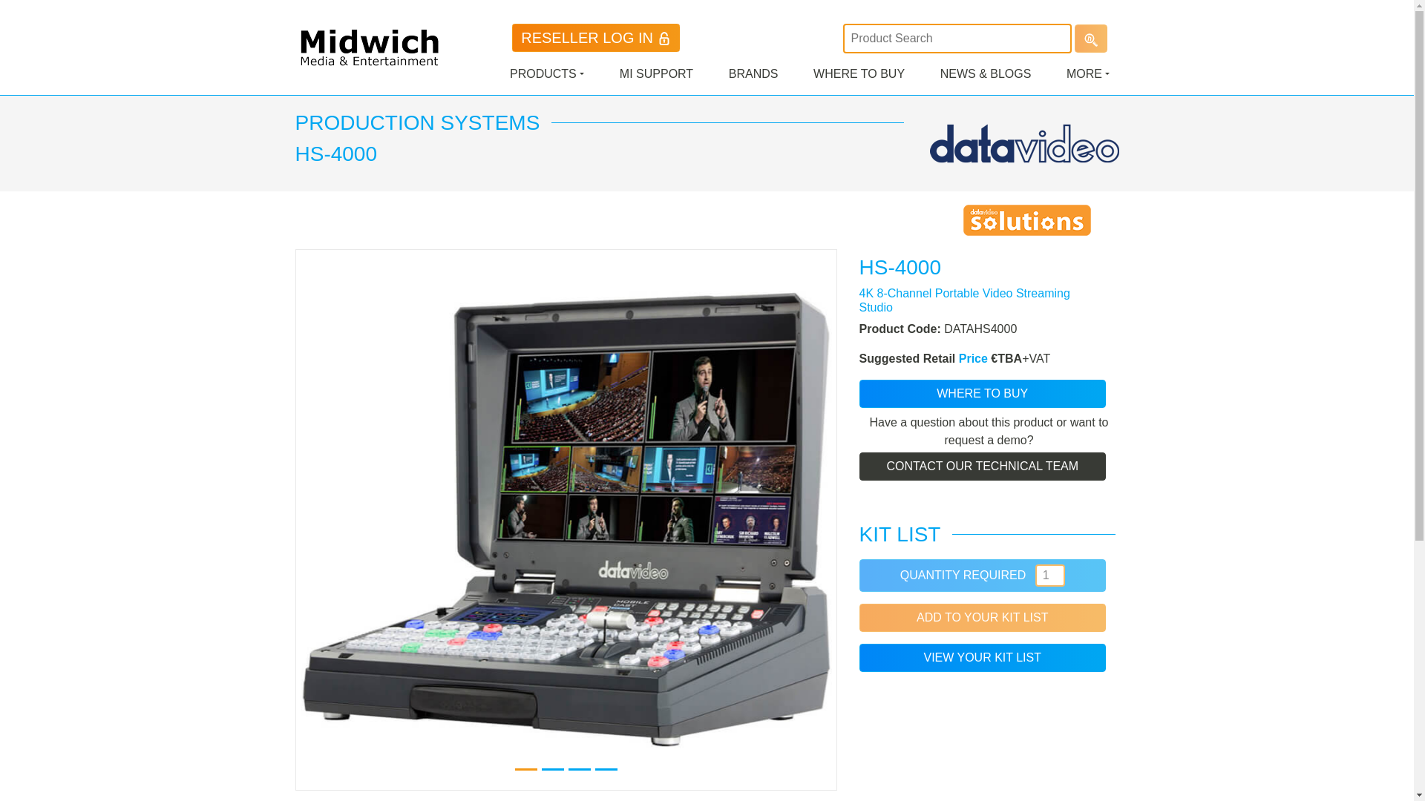 The image size is (1425, 801). Describe the element at coordinates (1023, 143) in the screenshot. I see `Datavideo` at that location.